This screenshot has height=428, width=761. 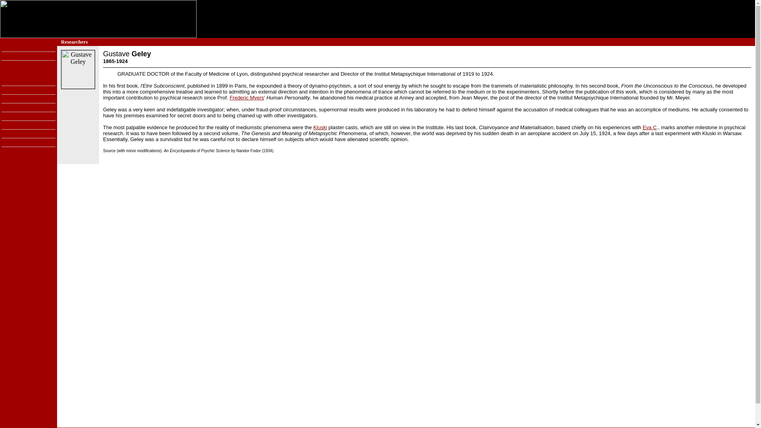 What do you see at coordinates (247, 97) in the screenshot?
I see `Frederic Myers` at bounding box center [247, 97].